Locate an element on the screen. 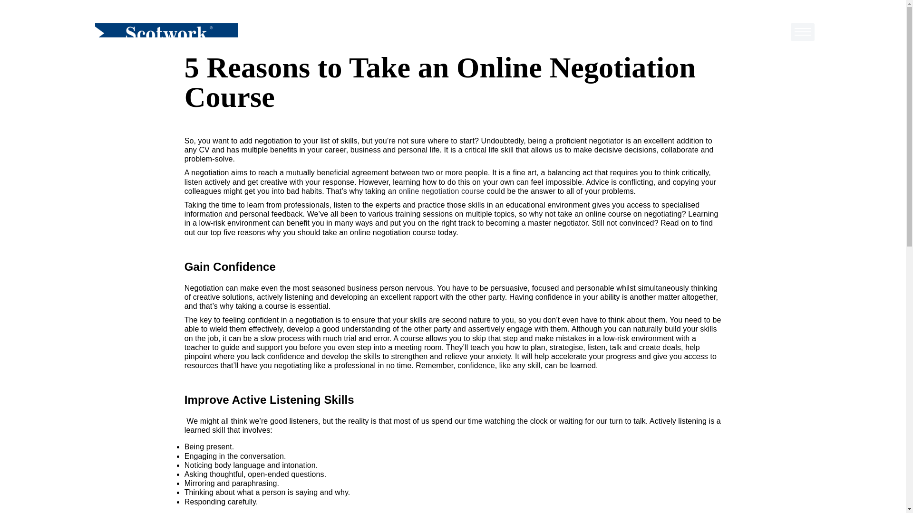  home is located at coordinates (166, 34).